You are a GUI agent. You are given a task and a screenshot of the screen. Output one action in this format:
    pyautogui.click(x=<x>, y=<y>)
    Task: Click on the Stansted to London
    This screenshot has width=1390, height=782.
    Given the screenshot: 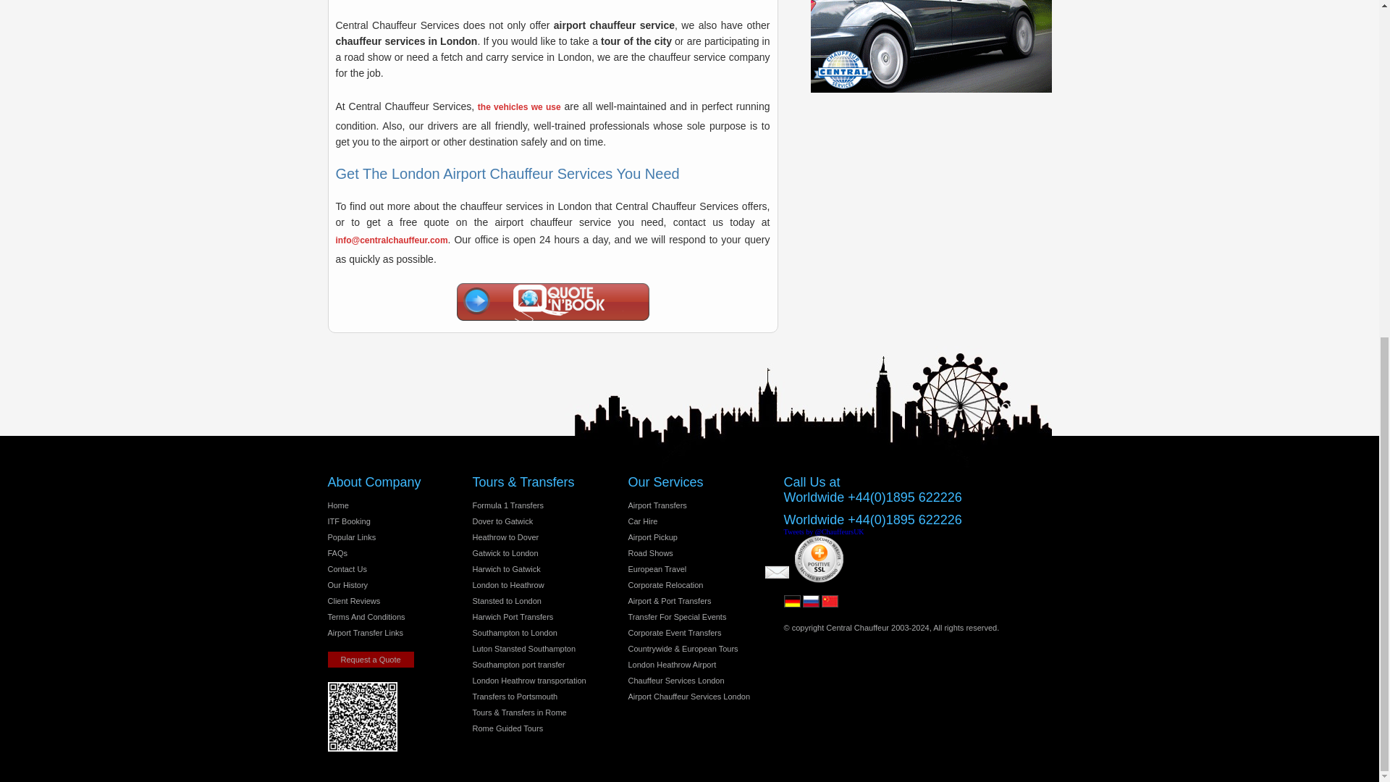 What is the action you would take?
    pyautogui.click(x=506, y=601)
    